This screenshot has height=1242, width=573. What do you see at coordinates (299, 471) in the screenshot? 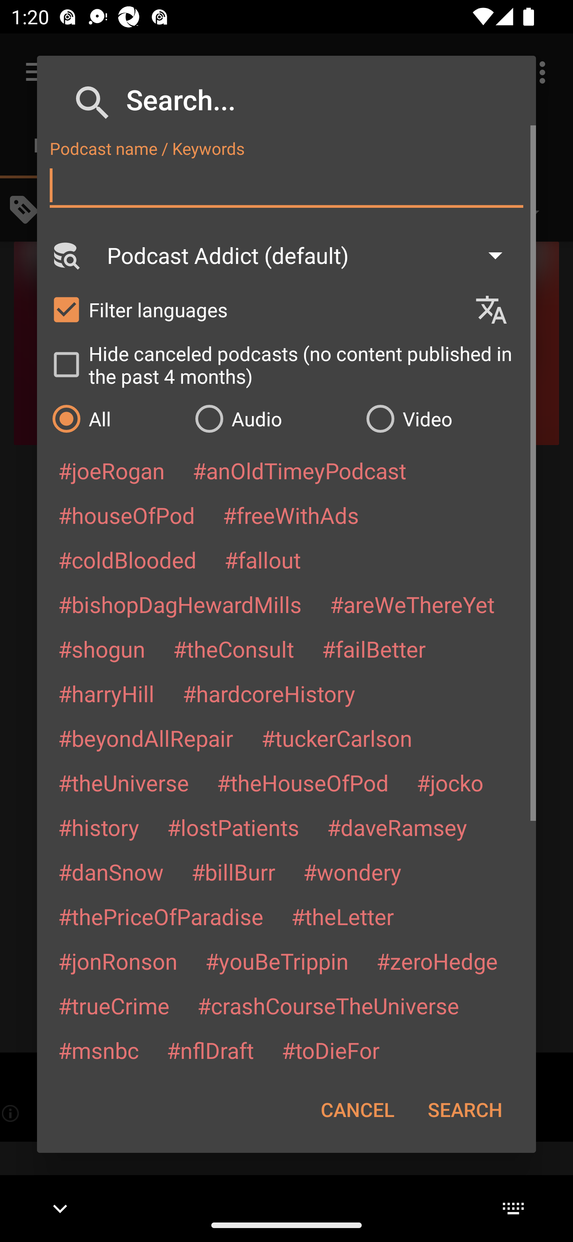
I see `#anOldTimeyPodcast` at bounding box center [299, 471].